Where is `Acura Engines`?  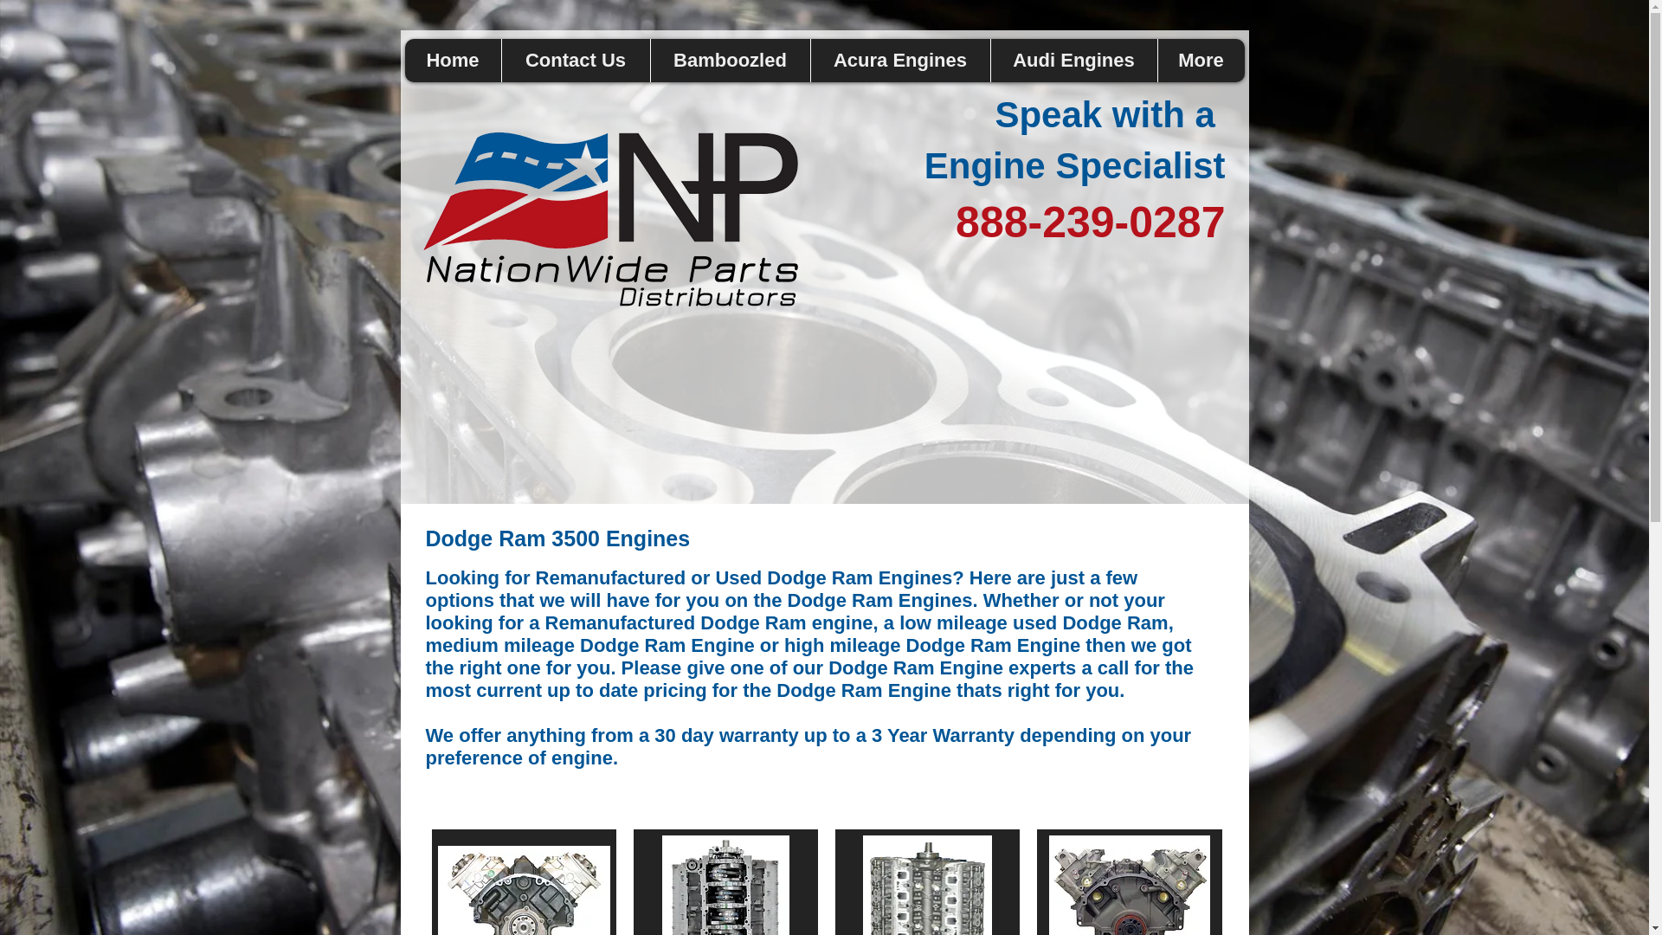 Acura Engines is located at coordinates (900, 61).